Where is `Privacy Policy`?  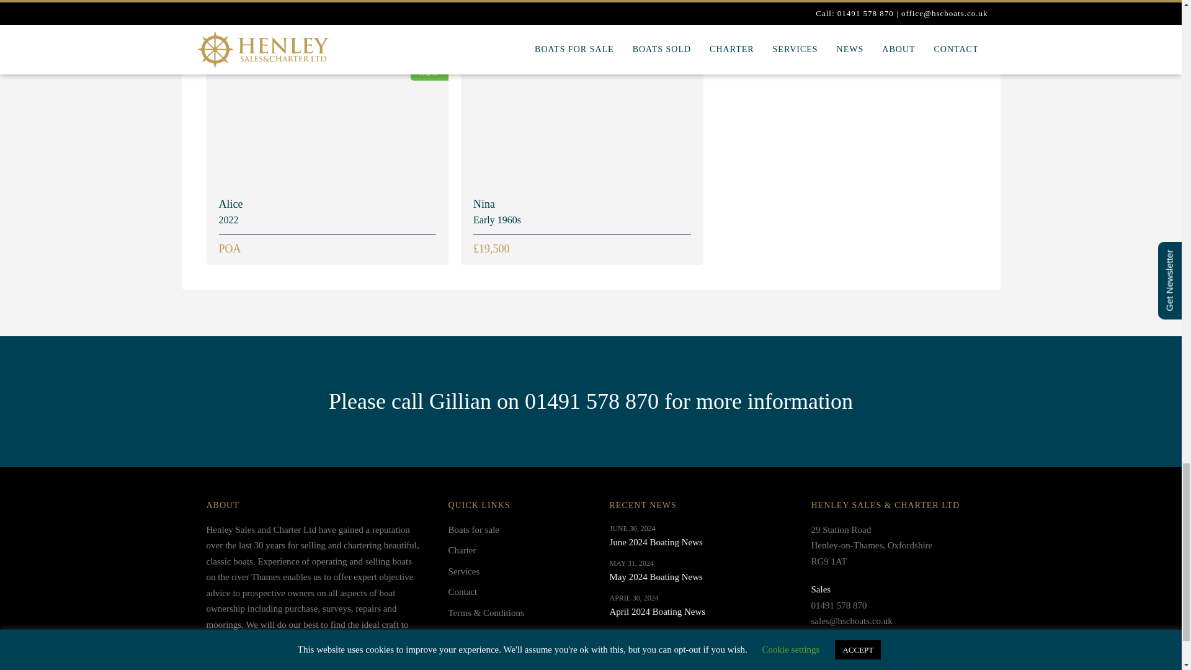 Privacy Policy is located at coordinates (655, 536).